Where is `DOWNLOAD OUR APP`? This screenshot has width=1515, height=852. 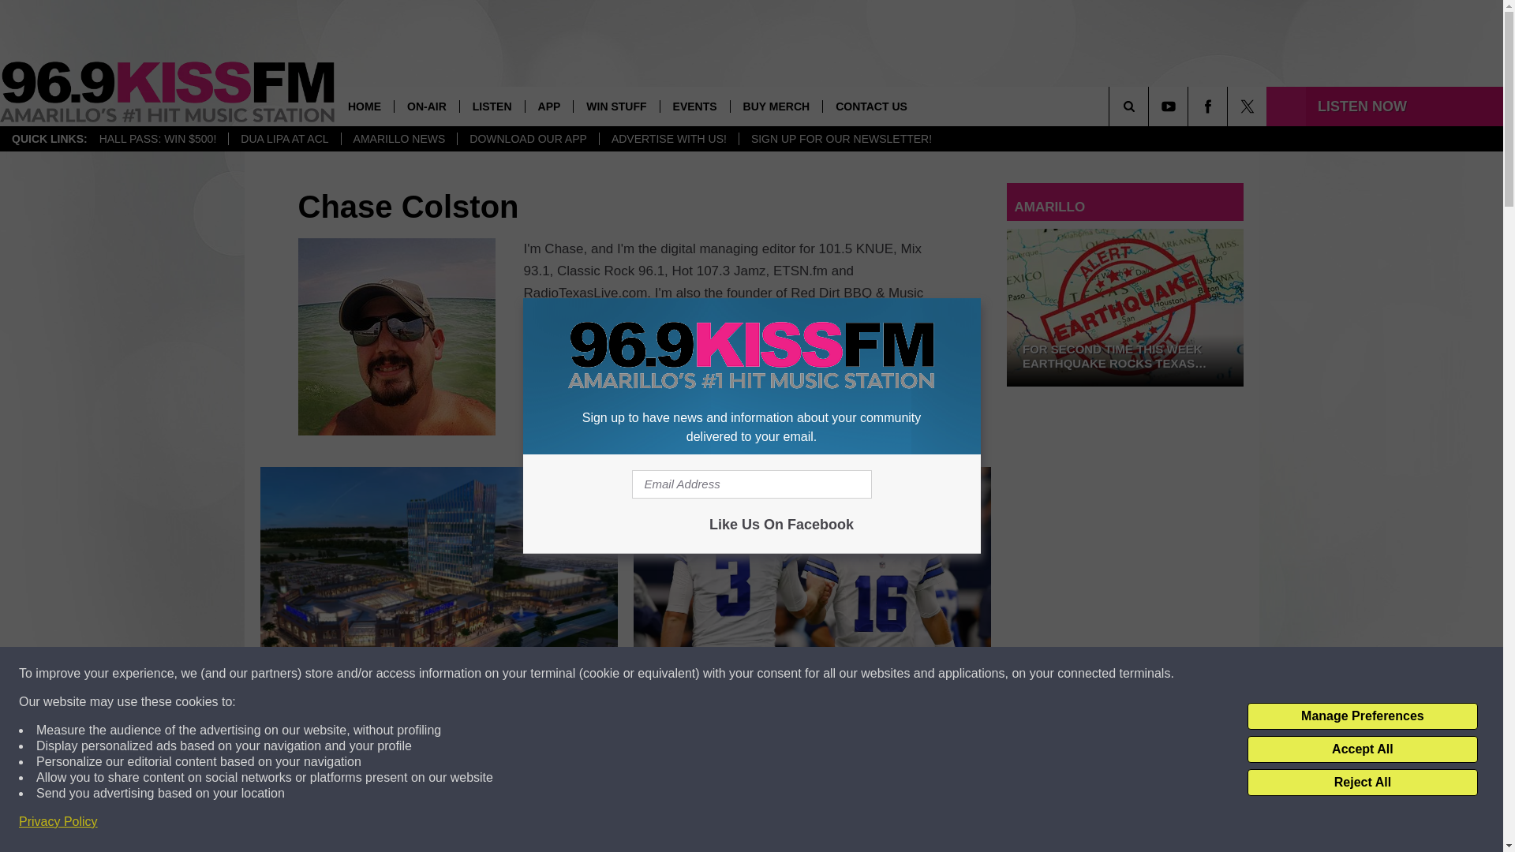 DOWNLOAD OUR APP is located at coordinates (527, 139).